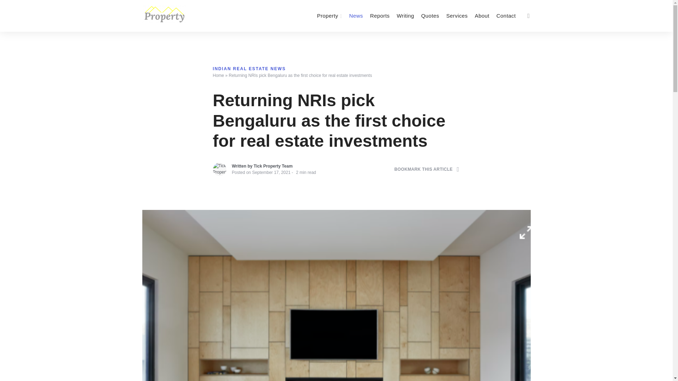 The height and width of the screenshot is (381, 678). I want to click on Reports, so click(380, 16).